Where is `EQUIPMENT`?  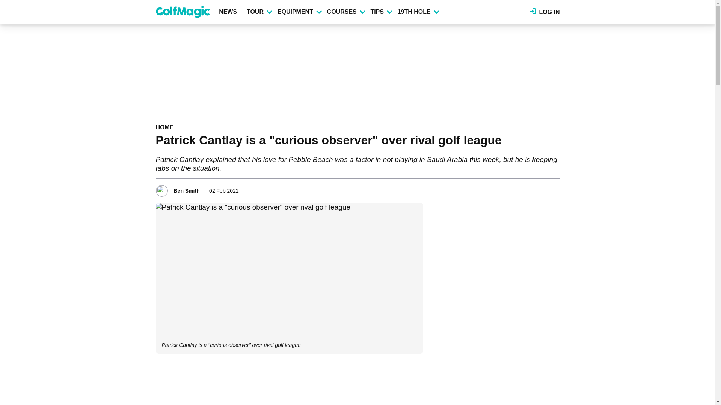
EQUIPMENT is located at coordinates (299, 12).